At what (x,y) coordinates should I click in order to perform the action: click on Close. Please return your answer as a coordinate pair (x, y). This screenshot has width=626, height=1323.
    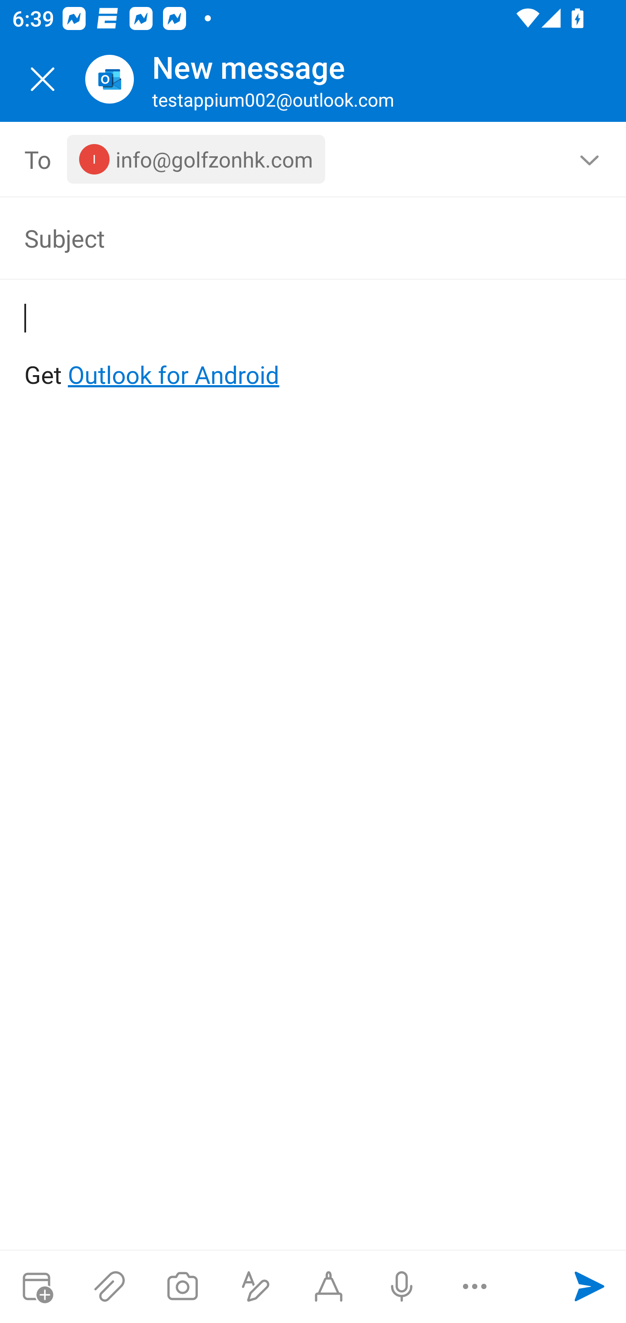
    Looking at the image, I should click on (43, 79).